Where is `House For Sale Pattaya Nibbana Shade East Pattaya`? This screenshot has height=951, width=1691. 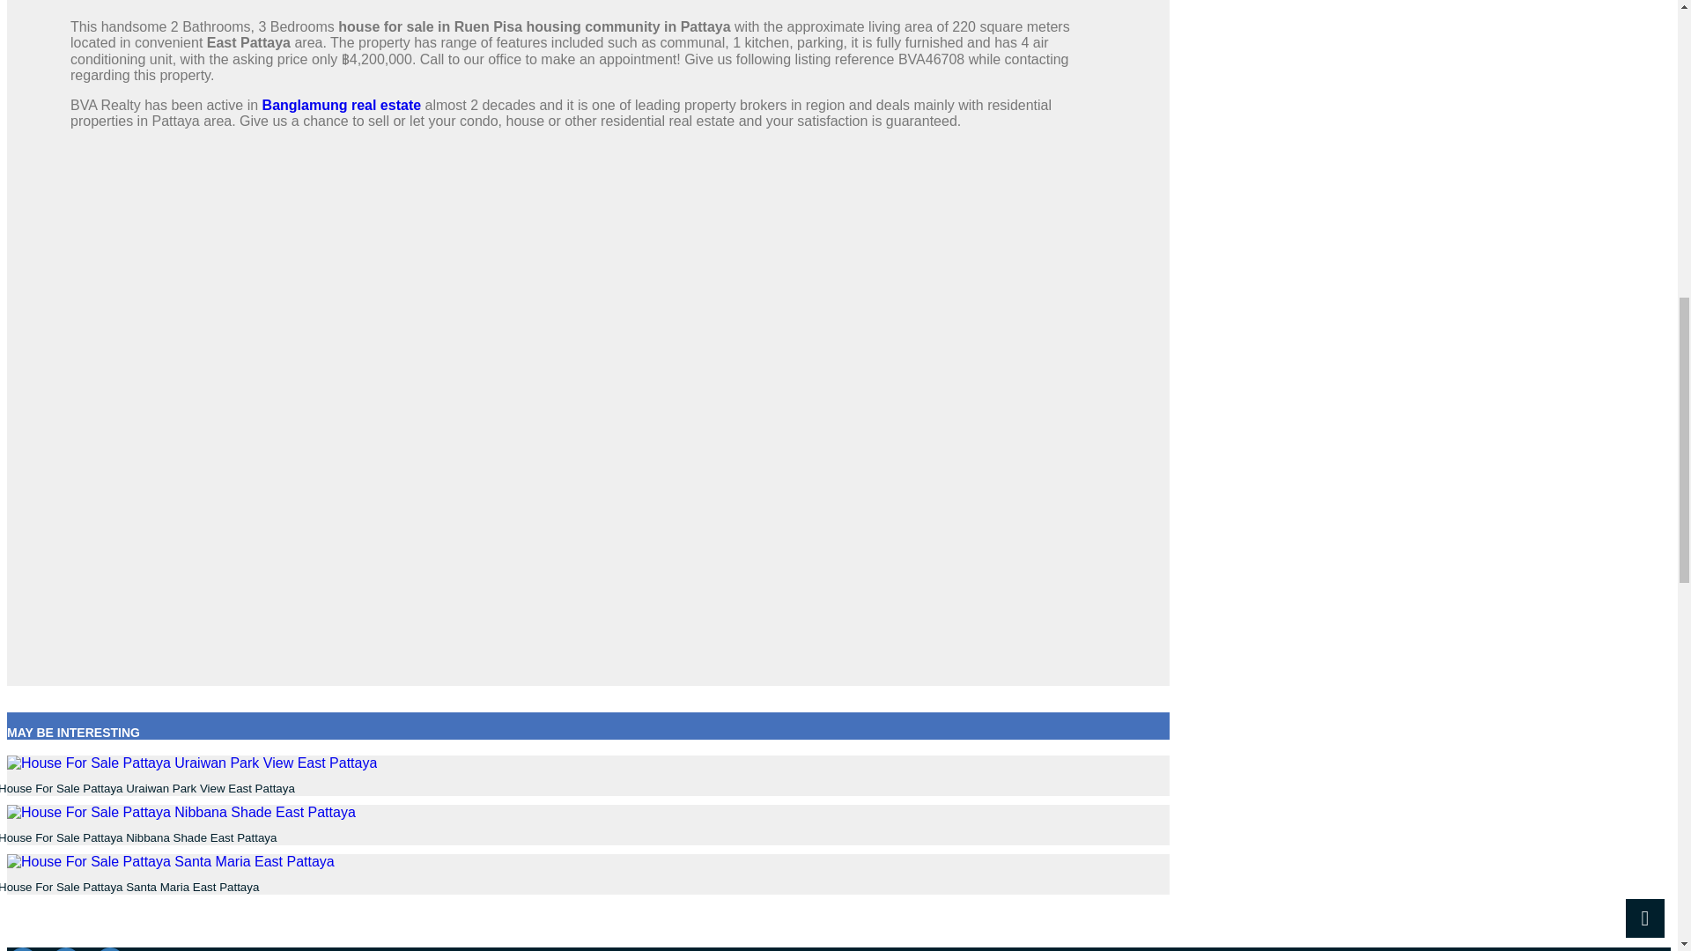 House For Sale Pattaya Nibbana Shade East Pattaya is located at coordinates (138, 837).